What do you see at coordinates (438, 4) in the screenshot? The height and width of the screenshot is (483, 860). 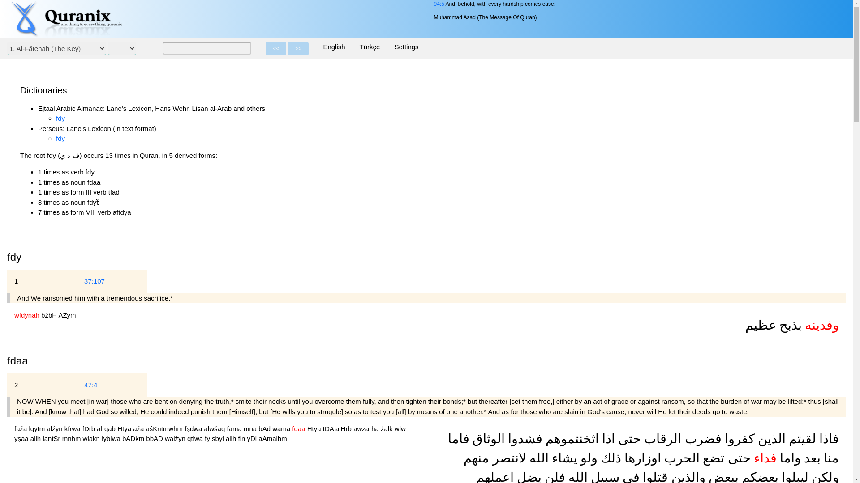 I see `94:5` at bounding box center [438, 4].